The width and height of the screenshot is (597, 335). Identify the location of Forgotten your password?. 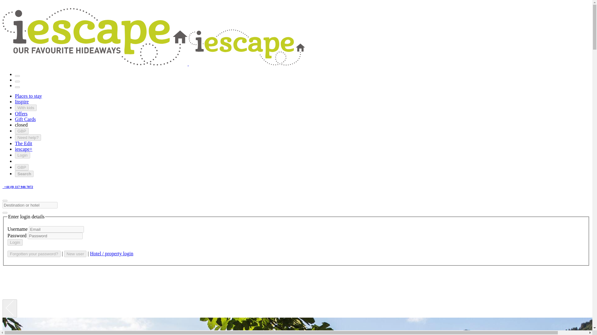
(34, 254).